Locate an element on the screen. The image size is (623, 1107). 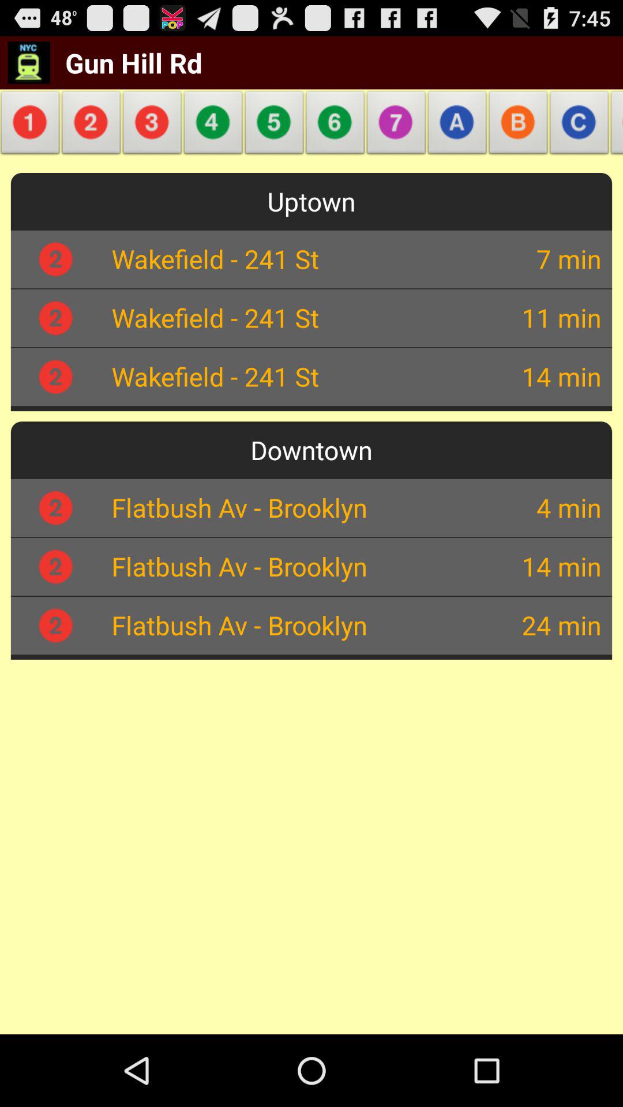
choose item above uptown is located at coordinates (91, 126).